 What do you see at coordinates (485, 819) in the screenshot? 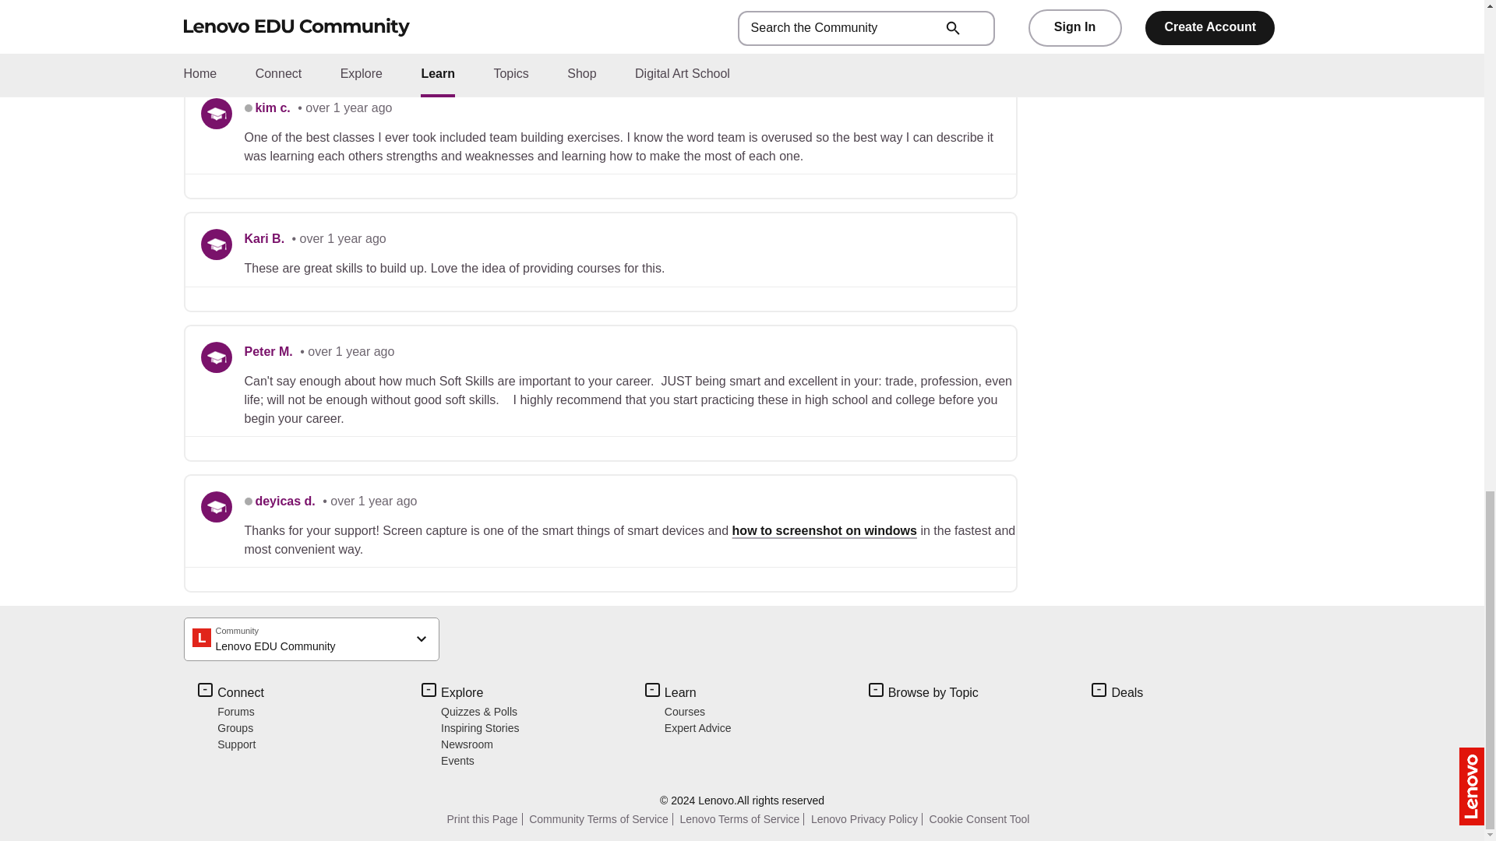
I see `Print this Page` at bounding box center [485, 819].